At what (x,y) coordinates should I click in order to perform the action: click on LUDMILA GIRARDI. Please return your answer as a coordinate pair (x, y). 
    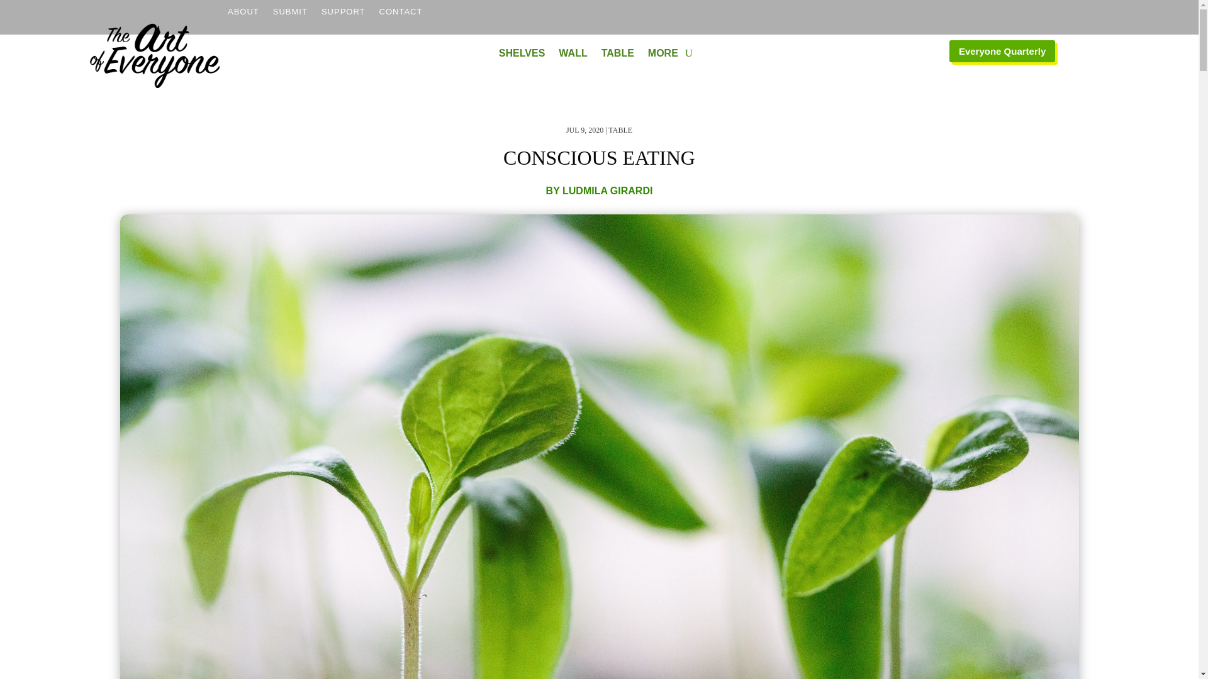
    Looking at the image, I should click on (607, 190).